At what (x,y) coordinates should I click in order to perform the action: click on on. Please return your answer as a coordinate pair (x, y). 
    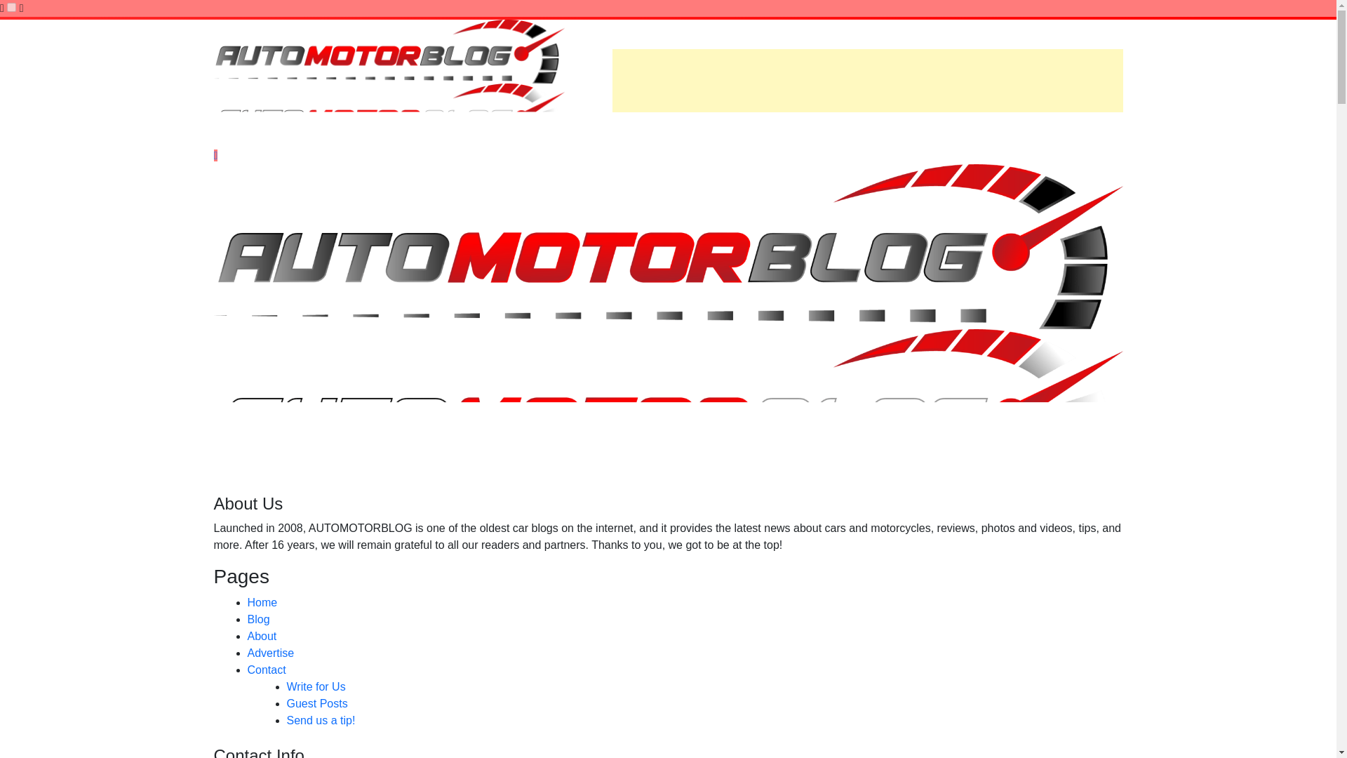
    Looking at the image, I should click on (11, 7).